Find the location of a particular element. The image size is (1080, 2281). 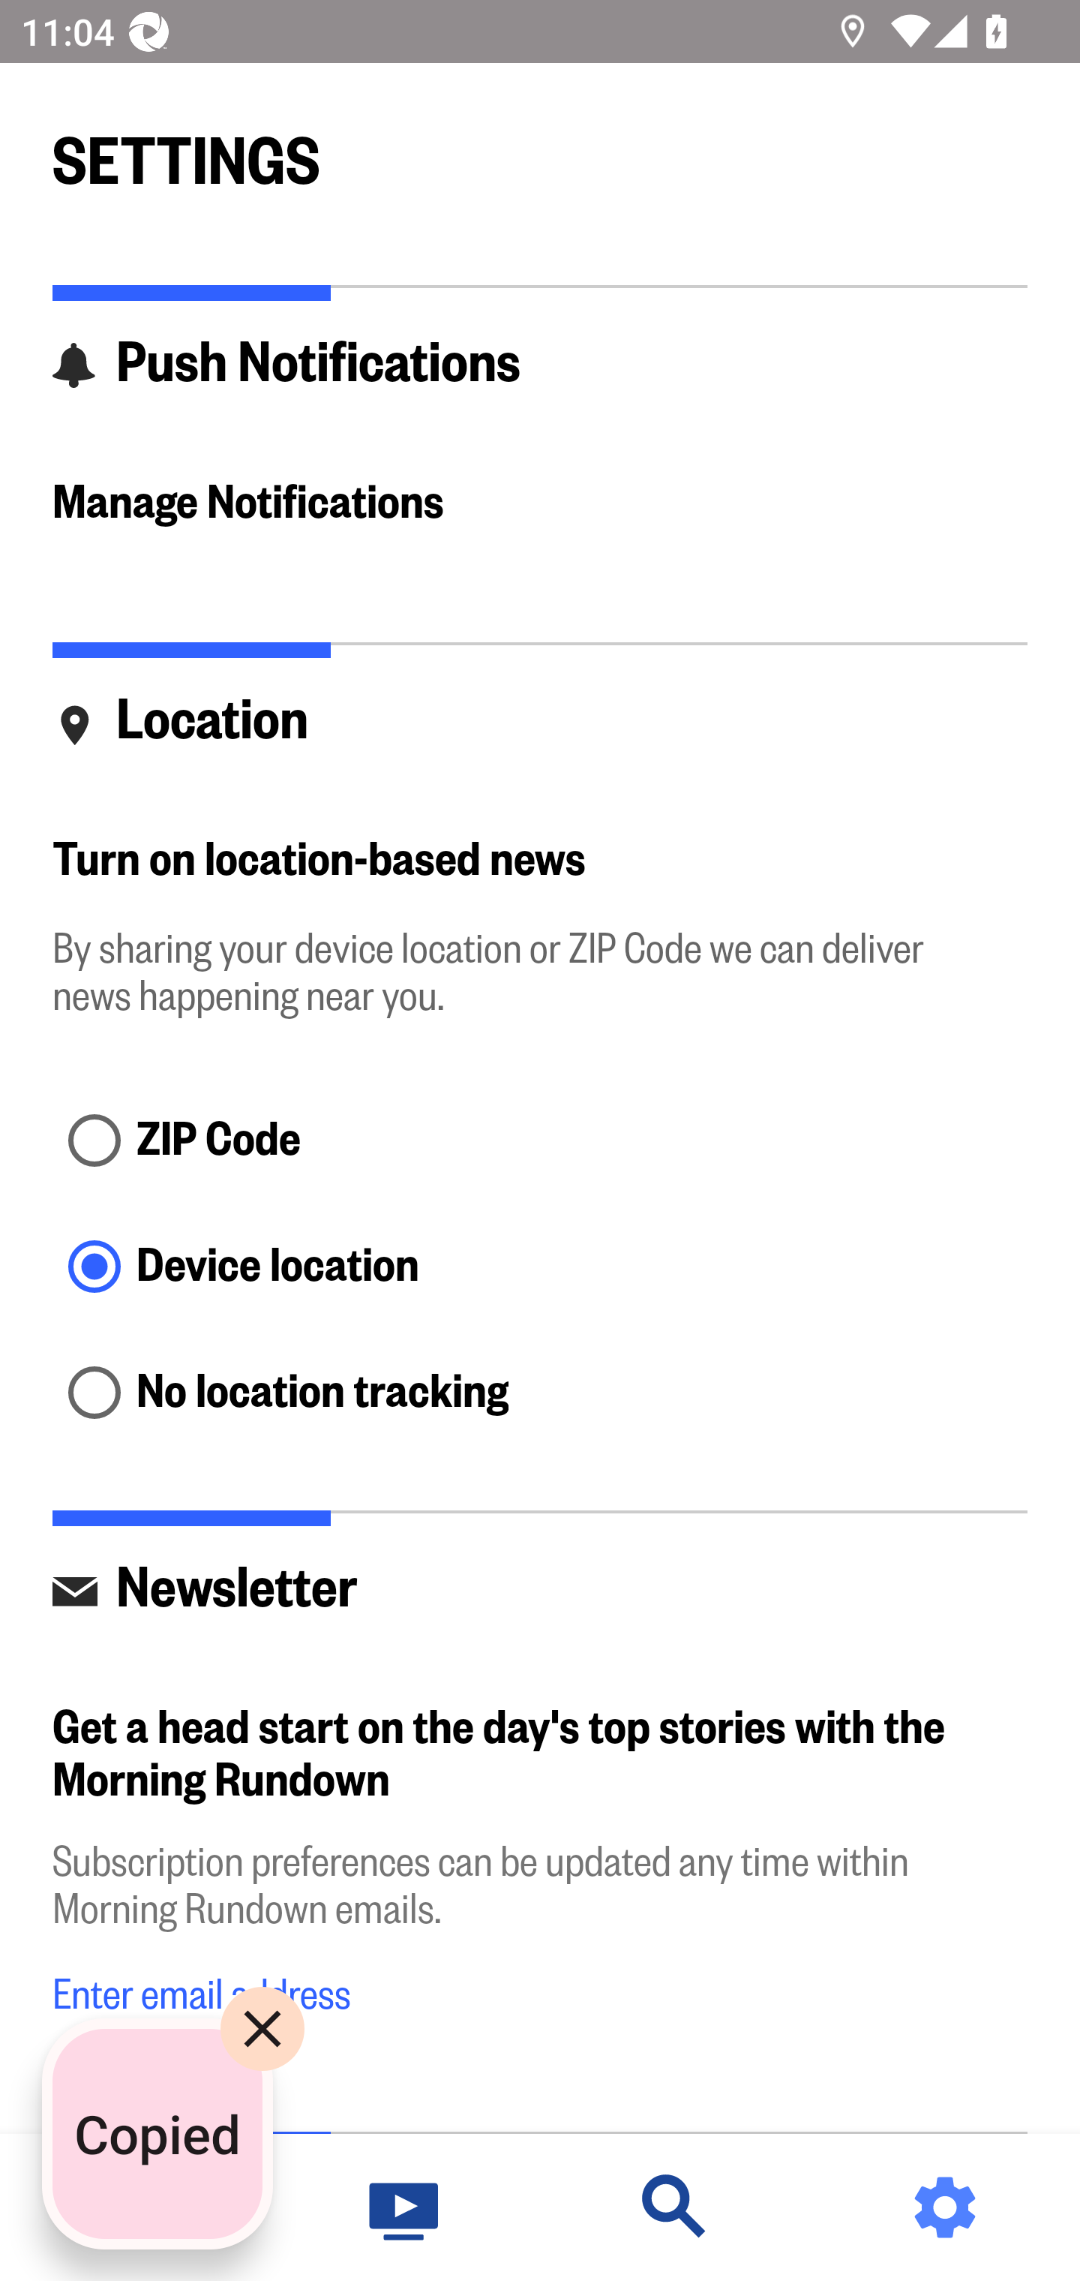

Device location is located at coordinates (540, 1270).